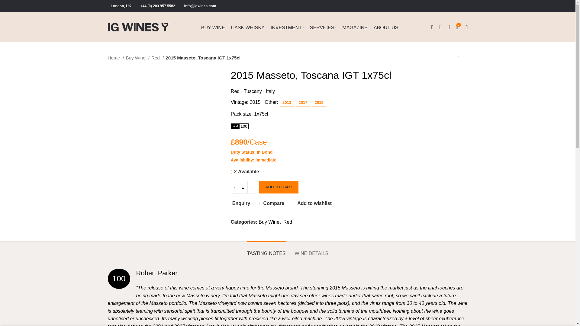 The width and height of the screenshot is (580, 326). Describe the element at coordinates (213, 28) in the screenshot. I see `BUY WINE` at that location.